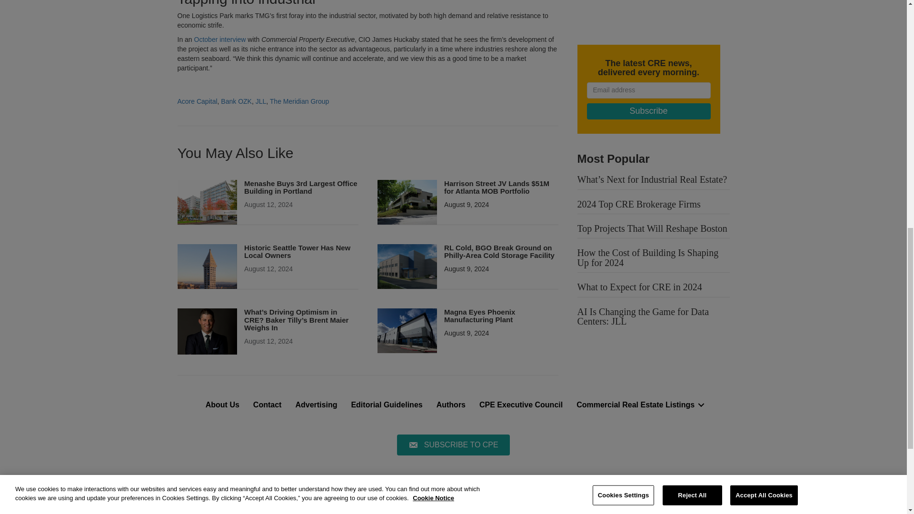 The height and width of the screenshot is (514, 914). Describe the element at coordinates (207, 202) in the screenshot. I see `Menashe Buys 3rd Largest Office Building in Portland` at that location.